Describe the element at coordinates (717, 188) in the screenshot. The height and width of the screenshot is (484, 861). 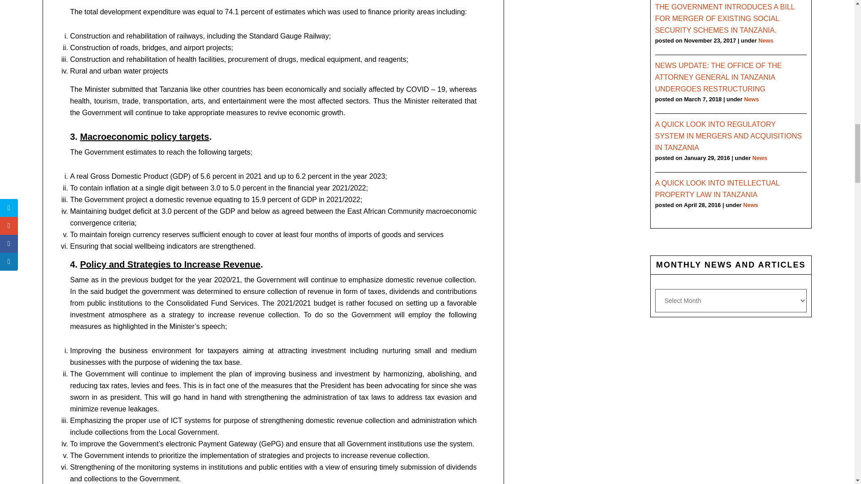
I see `A Quick Look Into Intellectual Property Law in Tanzania` at that location.